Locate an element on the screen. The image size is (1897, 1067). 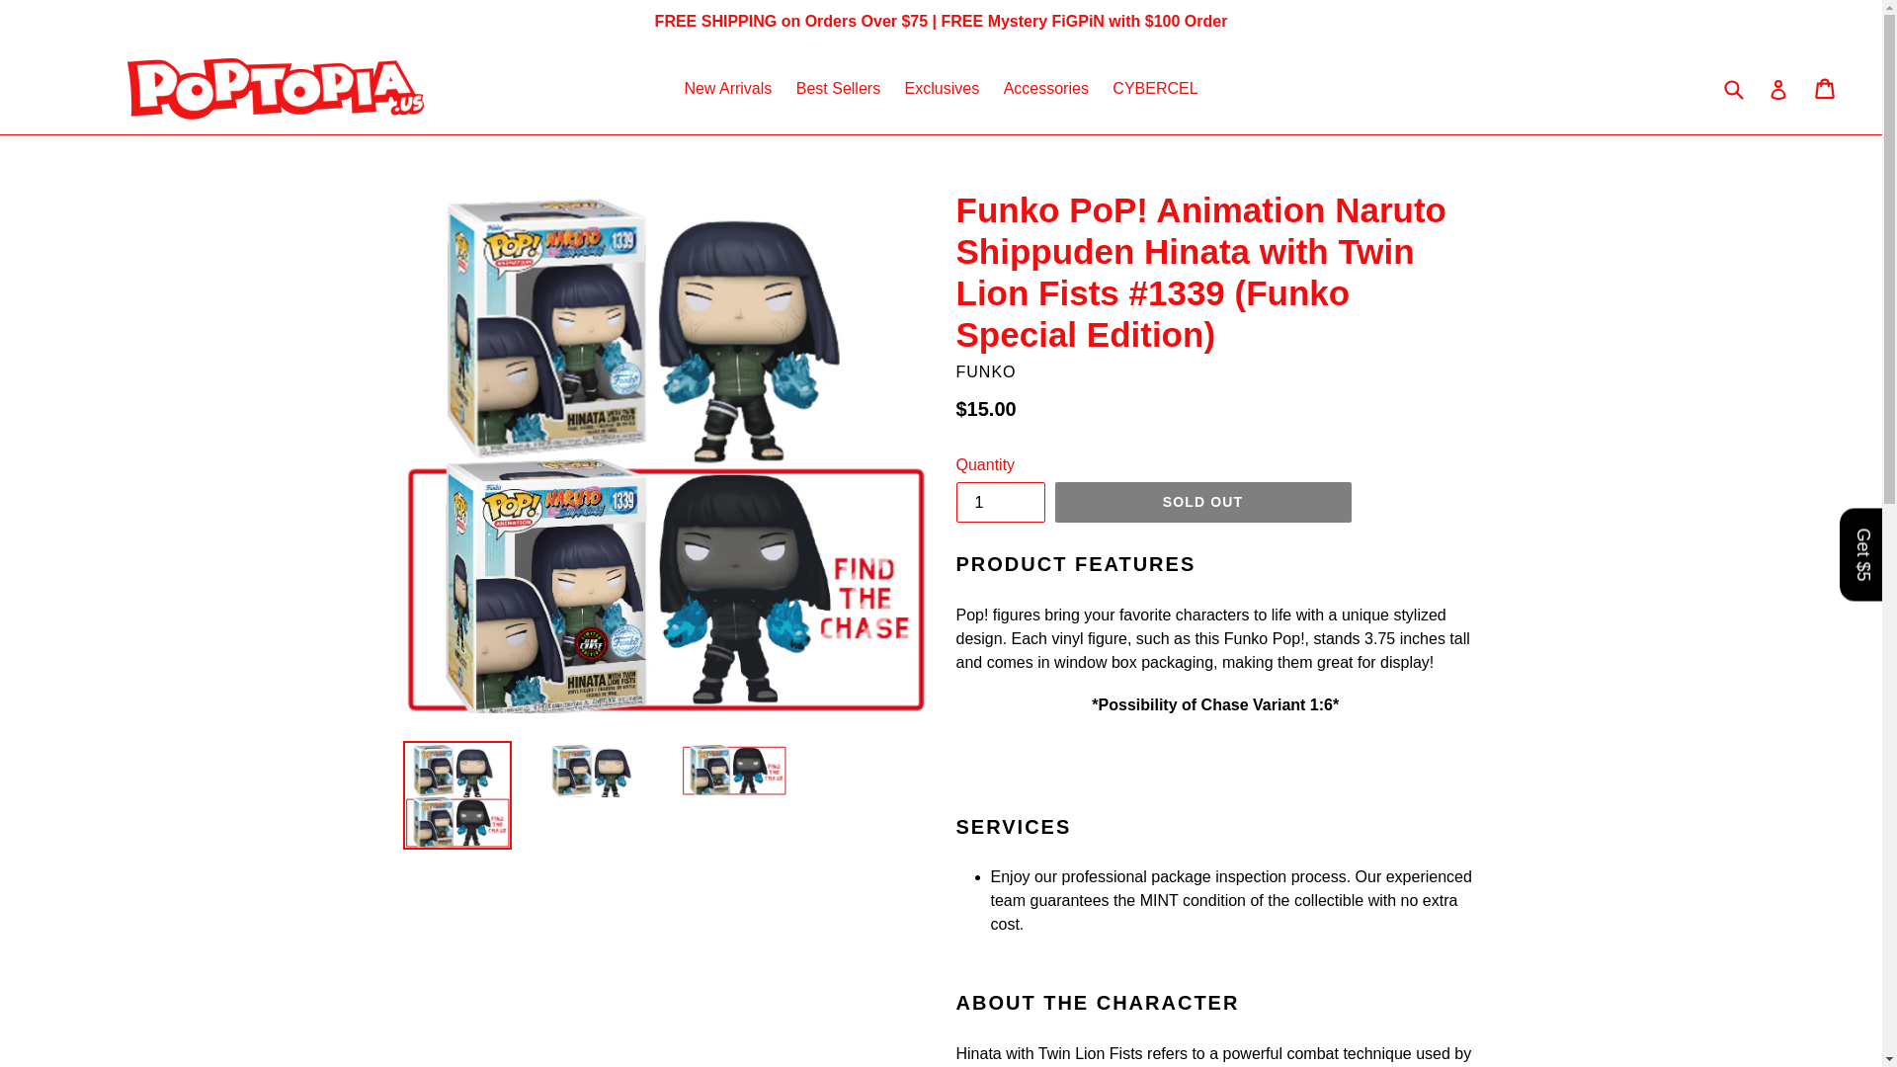
New Arrivals is located at coordinates (727, 88).